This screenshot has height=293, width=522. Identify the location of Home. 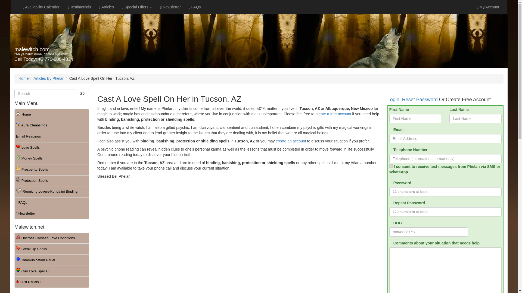
(23, 78).